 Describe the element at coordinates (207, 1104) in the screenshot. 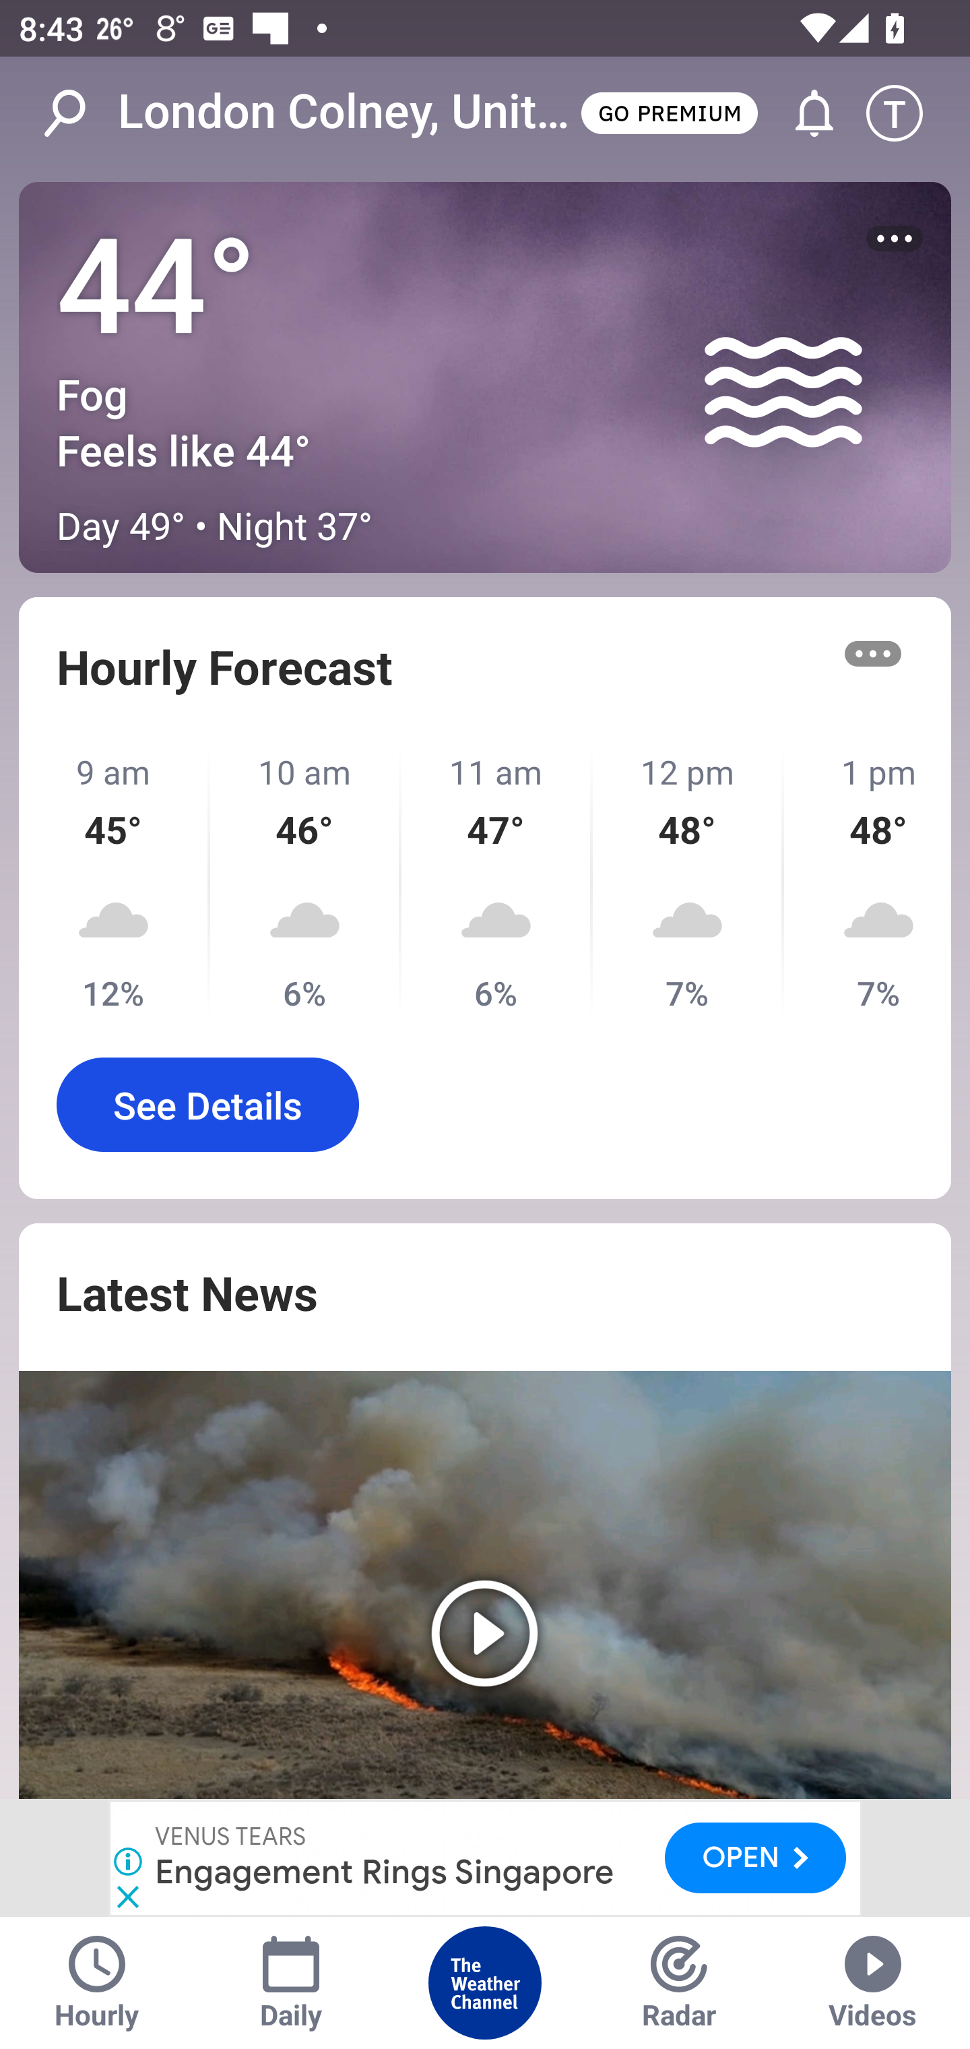

I see `See Details` at that location.